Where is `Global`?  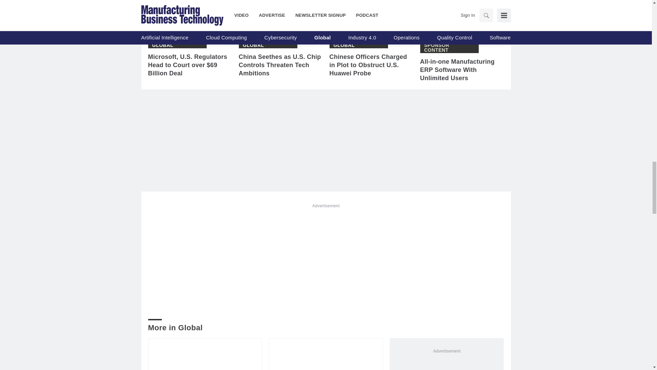 Global is located at coordinates (253, 45).